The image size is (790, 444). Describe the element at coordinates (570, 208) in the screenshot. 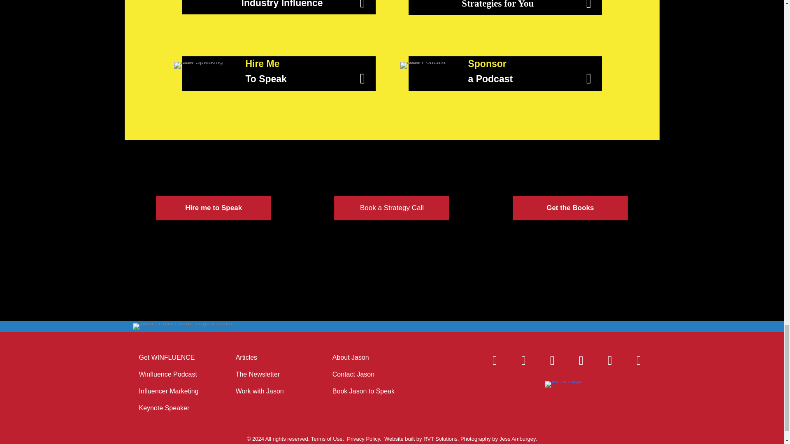

I see `Get the Books` at that location.